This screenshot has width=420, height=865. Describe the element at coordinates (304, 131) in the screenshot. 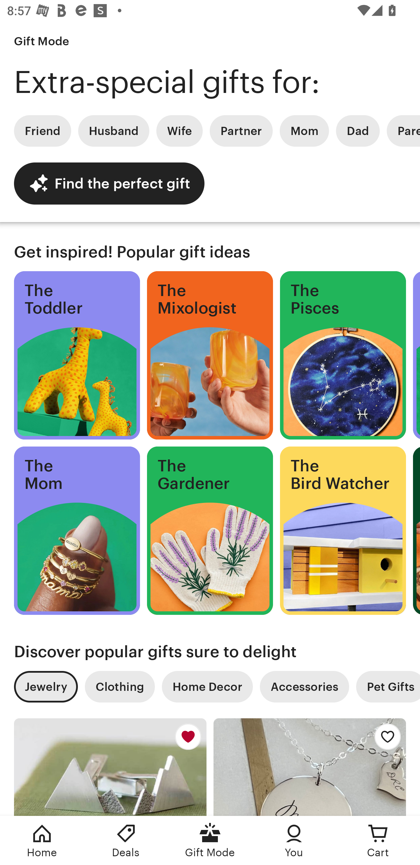

I see `Mom` at that location.